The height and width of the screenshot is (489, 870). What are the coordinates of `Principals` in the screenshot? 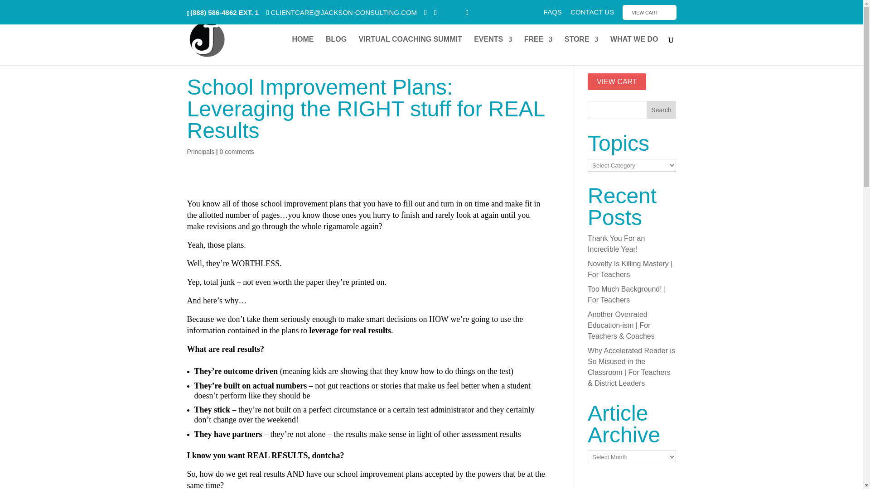 It's located at (200, 152).